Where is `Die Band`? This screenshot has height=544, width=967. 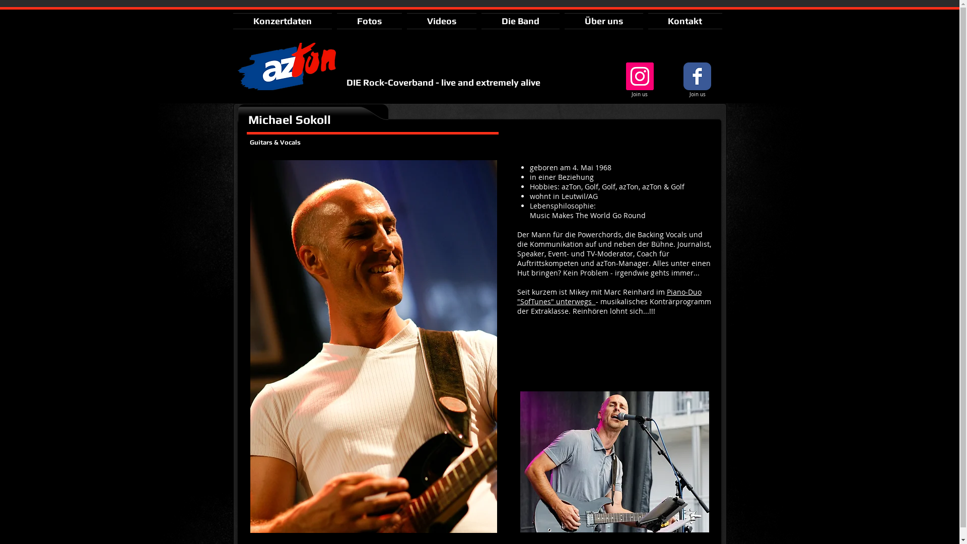
Die Band is located at coordinates (520, 21).